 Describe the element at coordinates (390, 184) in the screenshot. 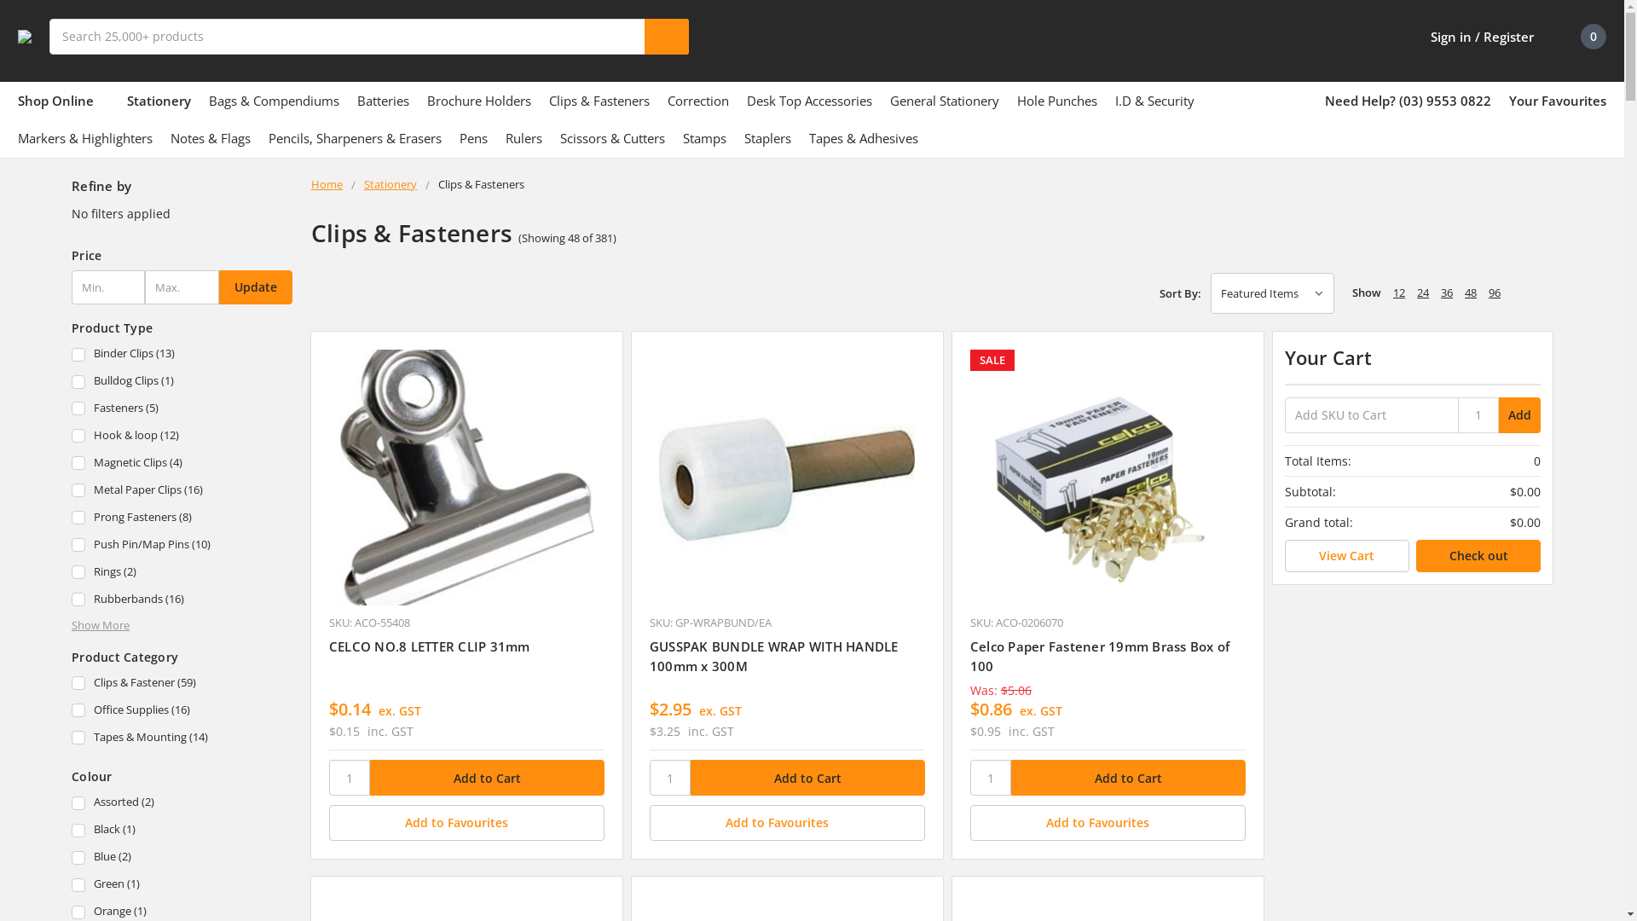

I see `Stationery` at that location.